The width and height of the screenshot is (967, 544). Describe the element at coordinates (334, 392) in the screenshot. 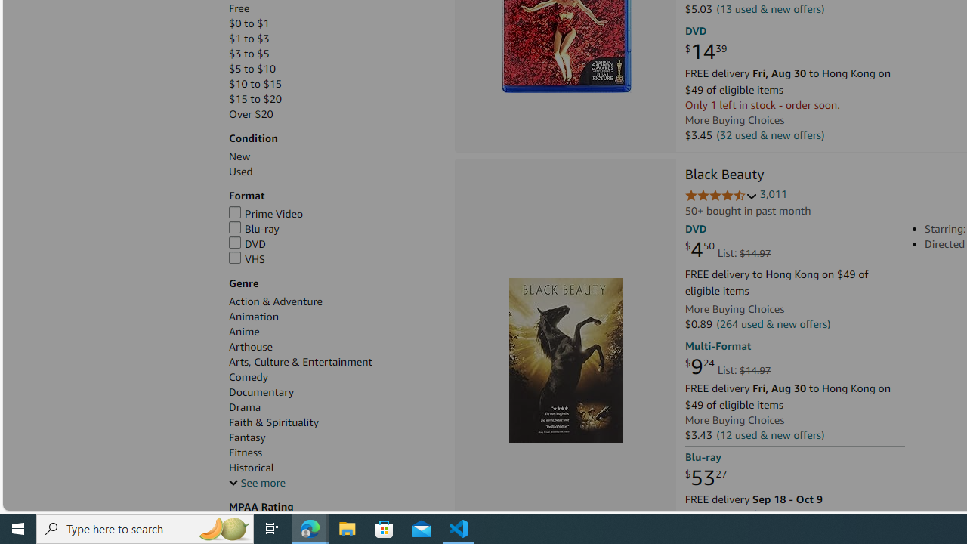

I see `Documentary` at that location.